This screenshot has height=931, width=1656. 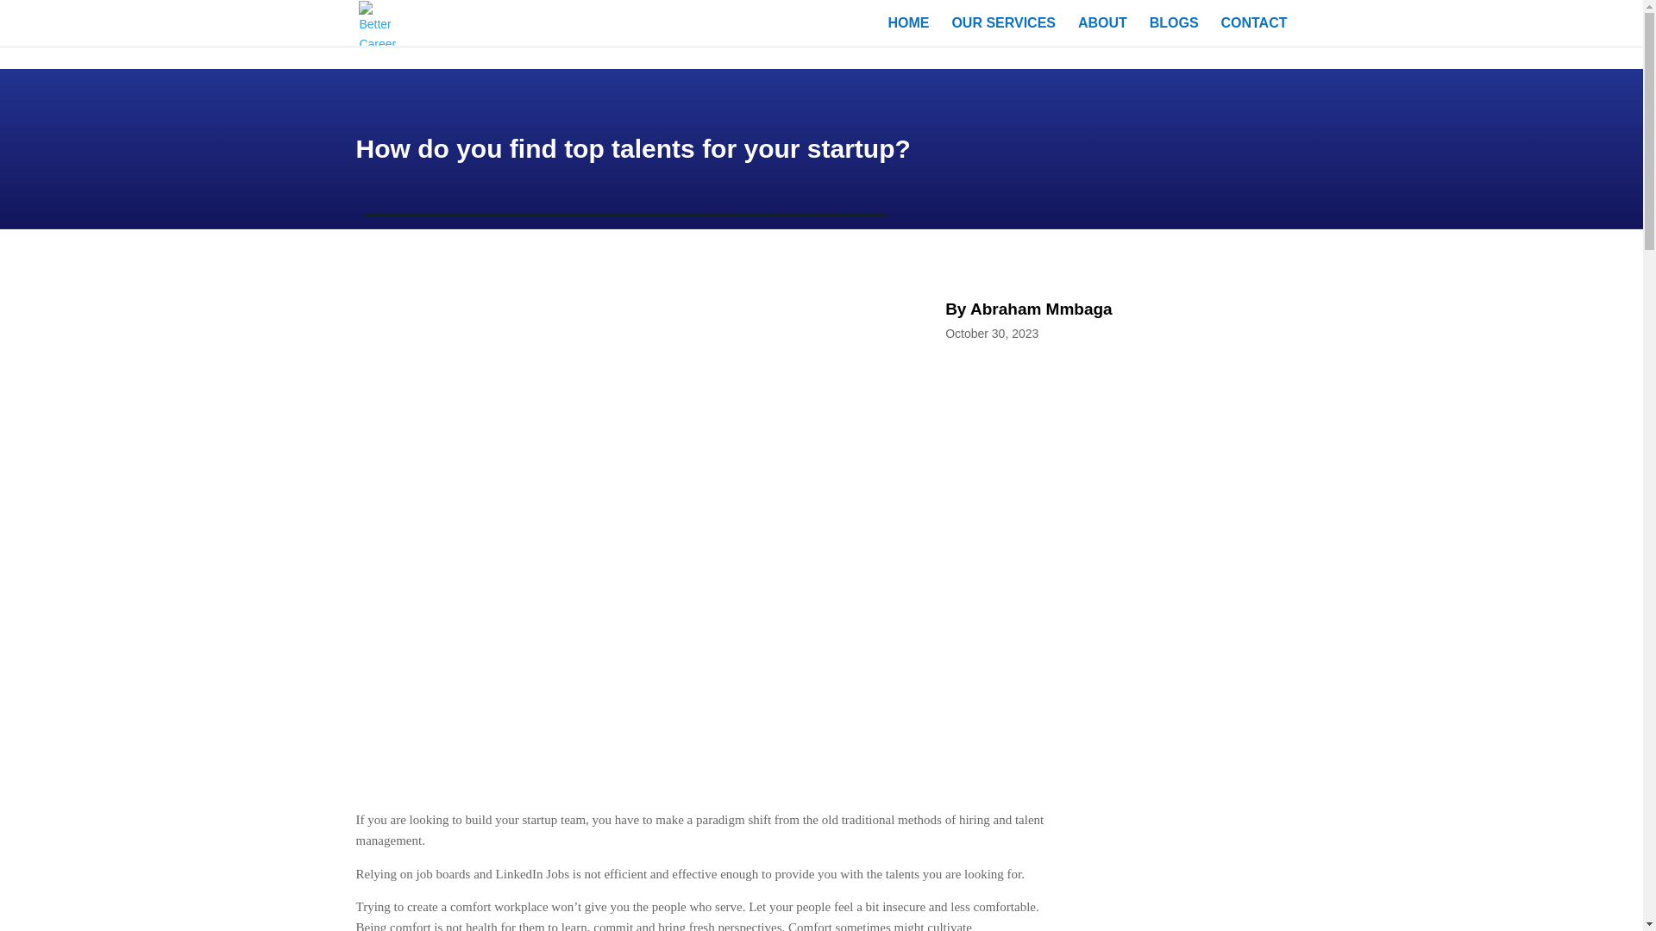 What do you see at coordinates (1253, 32) in the screenshot?
I see `CONTACT` at bounding box center [1253, 32].